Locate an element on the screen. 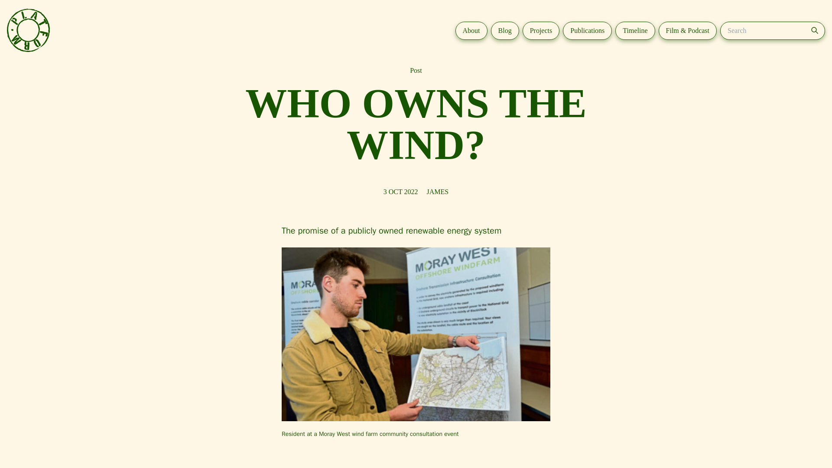 This screenshot has height=468, width=832. About is located at coordinates (471, 30).